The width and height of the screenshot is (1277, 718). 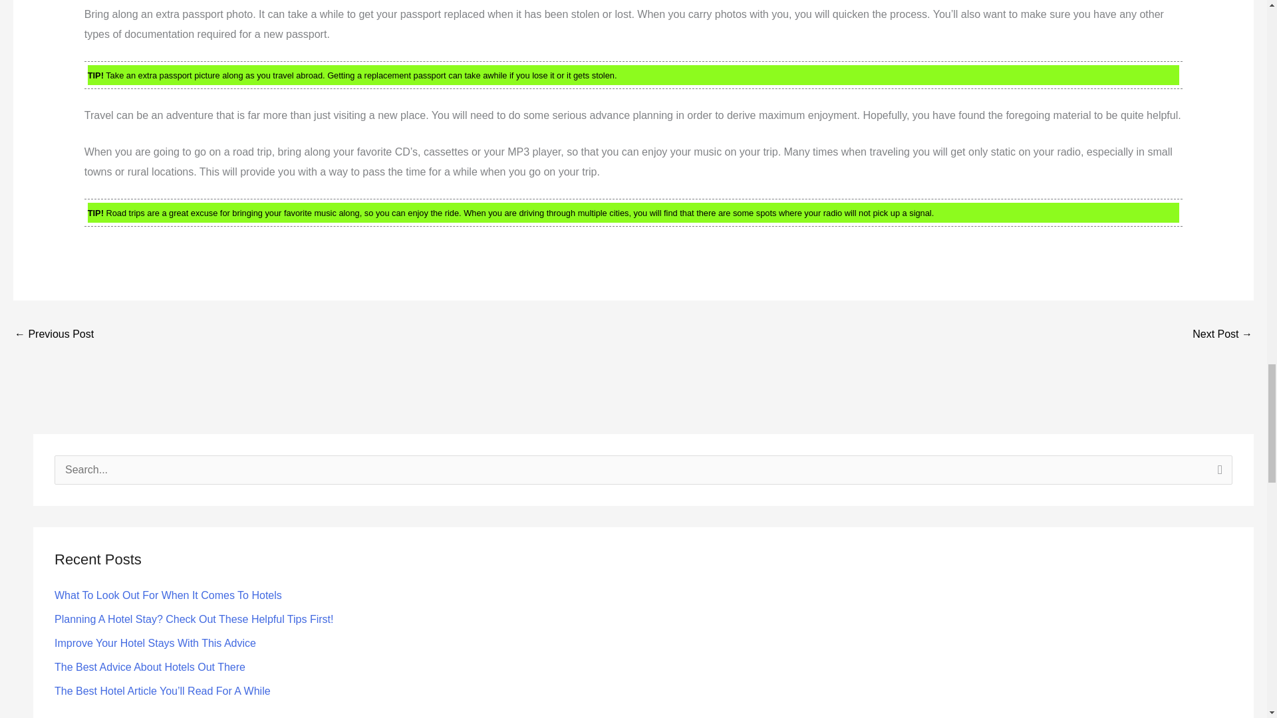 I want to click on Are You Ready For Camping Out? Read This!, so click(x=1222, y=335).